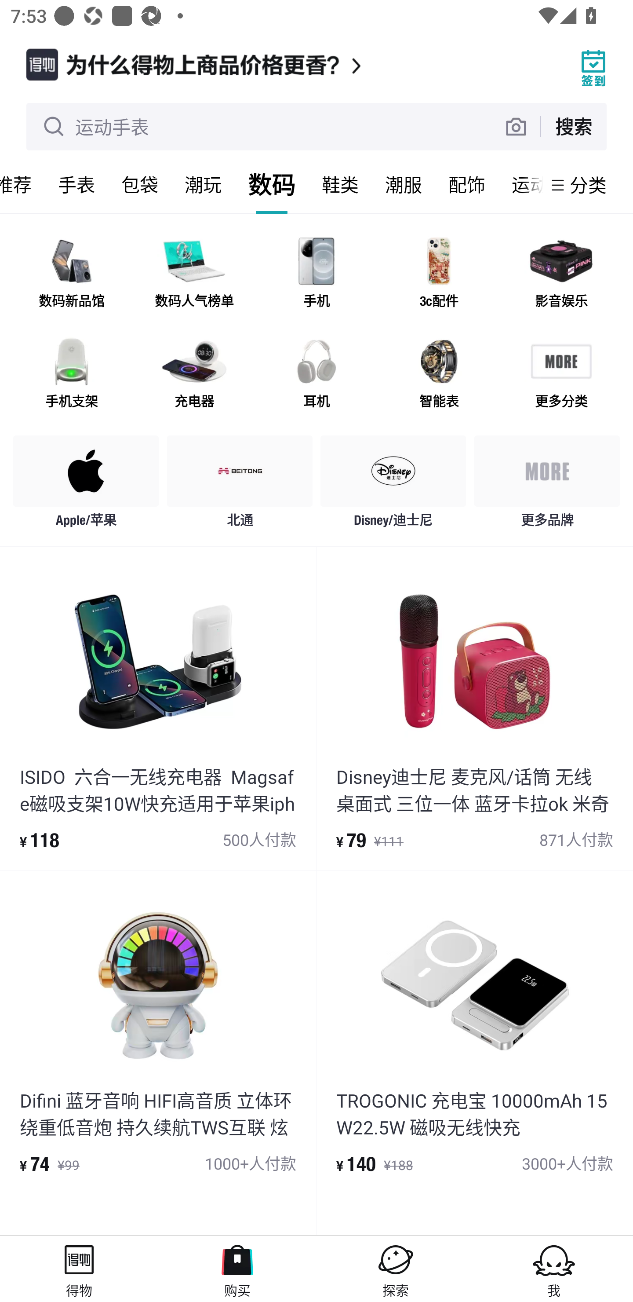  Describe the element at coordinates (588, 185) in the screenshot. I see `分类` at that location.